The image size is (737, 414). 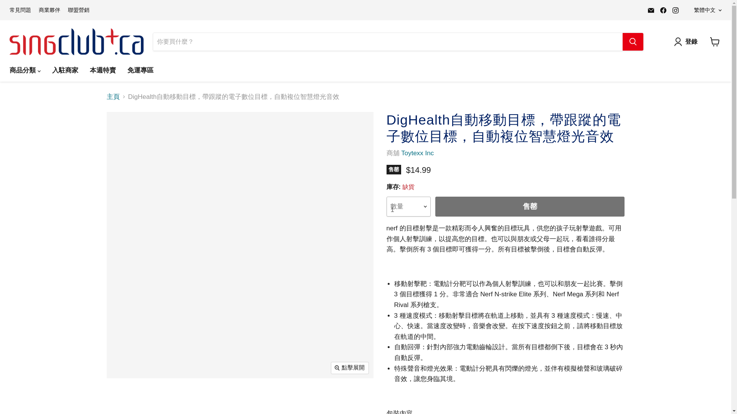 I want to click on Facebook, so click(x=663, y=10).